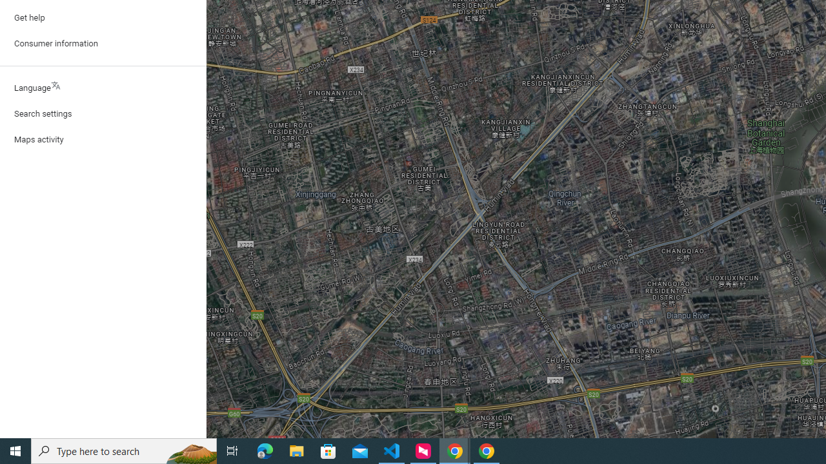  I want to click on Layers, so click(84, 400).